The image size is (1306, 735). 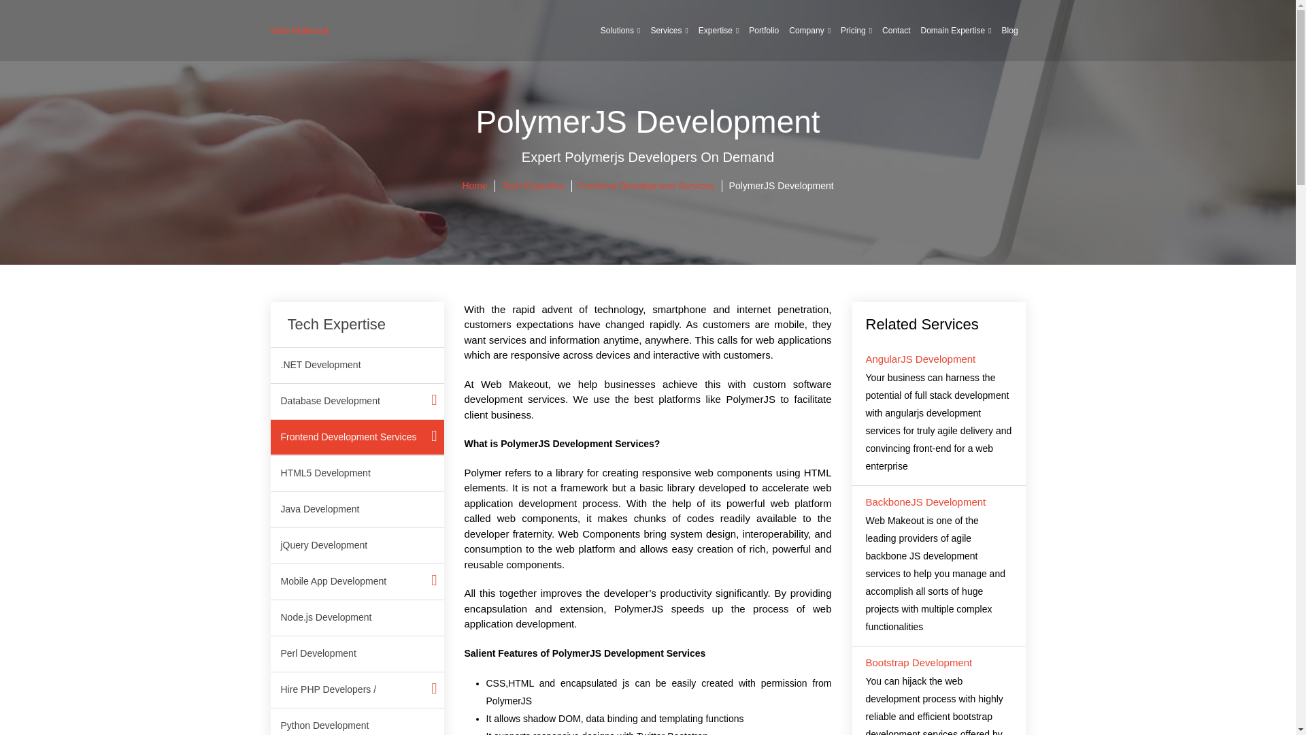 I want to click on Solutions, so click(x=620, y=30).